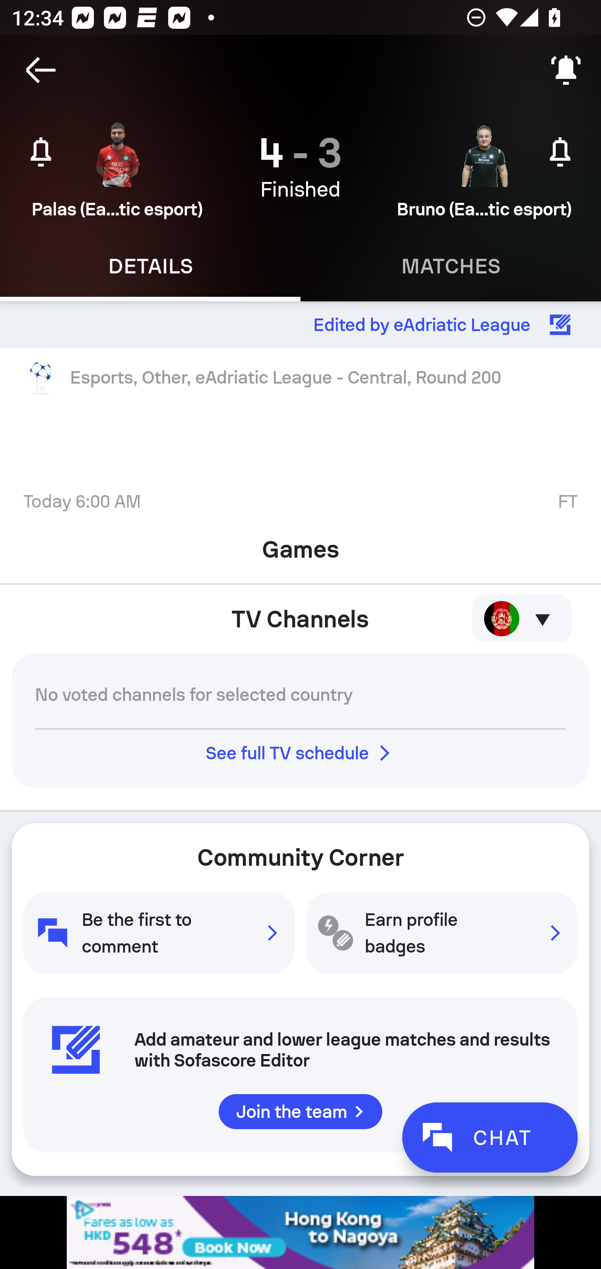 The height and width of the screenshot is (1269, 601). I want to click on Join the team, so click(300, 1111).